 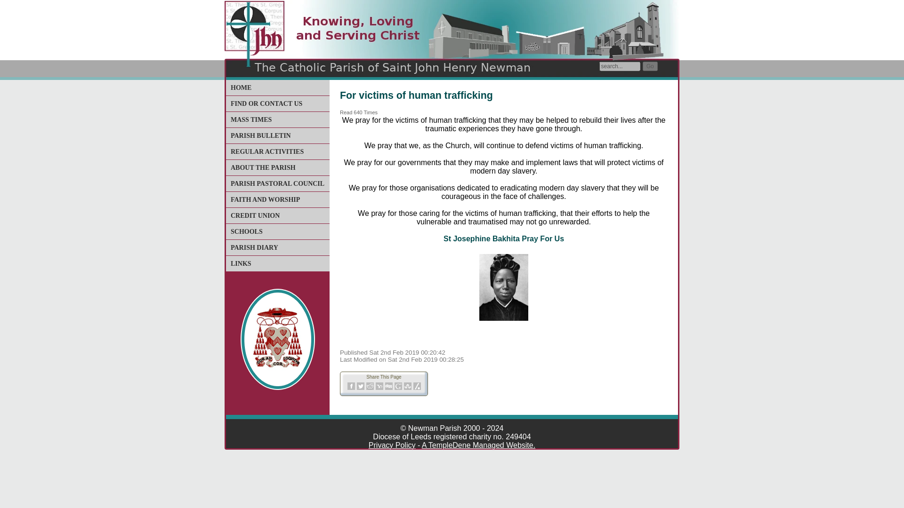 What do you see at coordinates (241, 87) in the screenshot?
I see `The Parish of the Bl. John Henry Newman` at bounding box center [241, 87].